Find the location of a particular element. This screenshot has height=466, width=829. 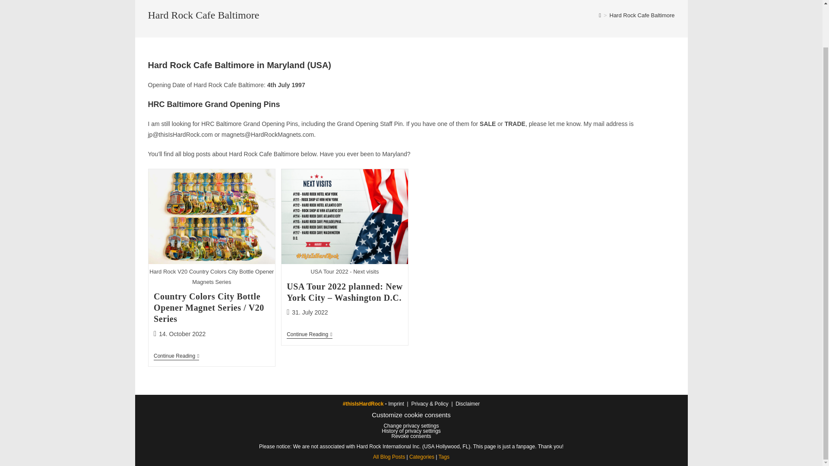

Change privacy settings is located at coordinates (411, 425).